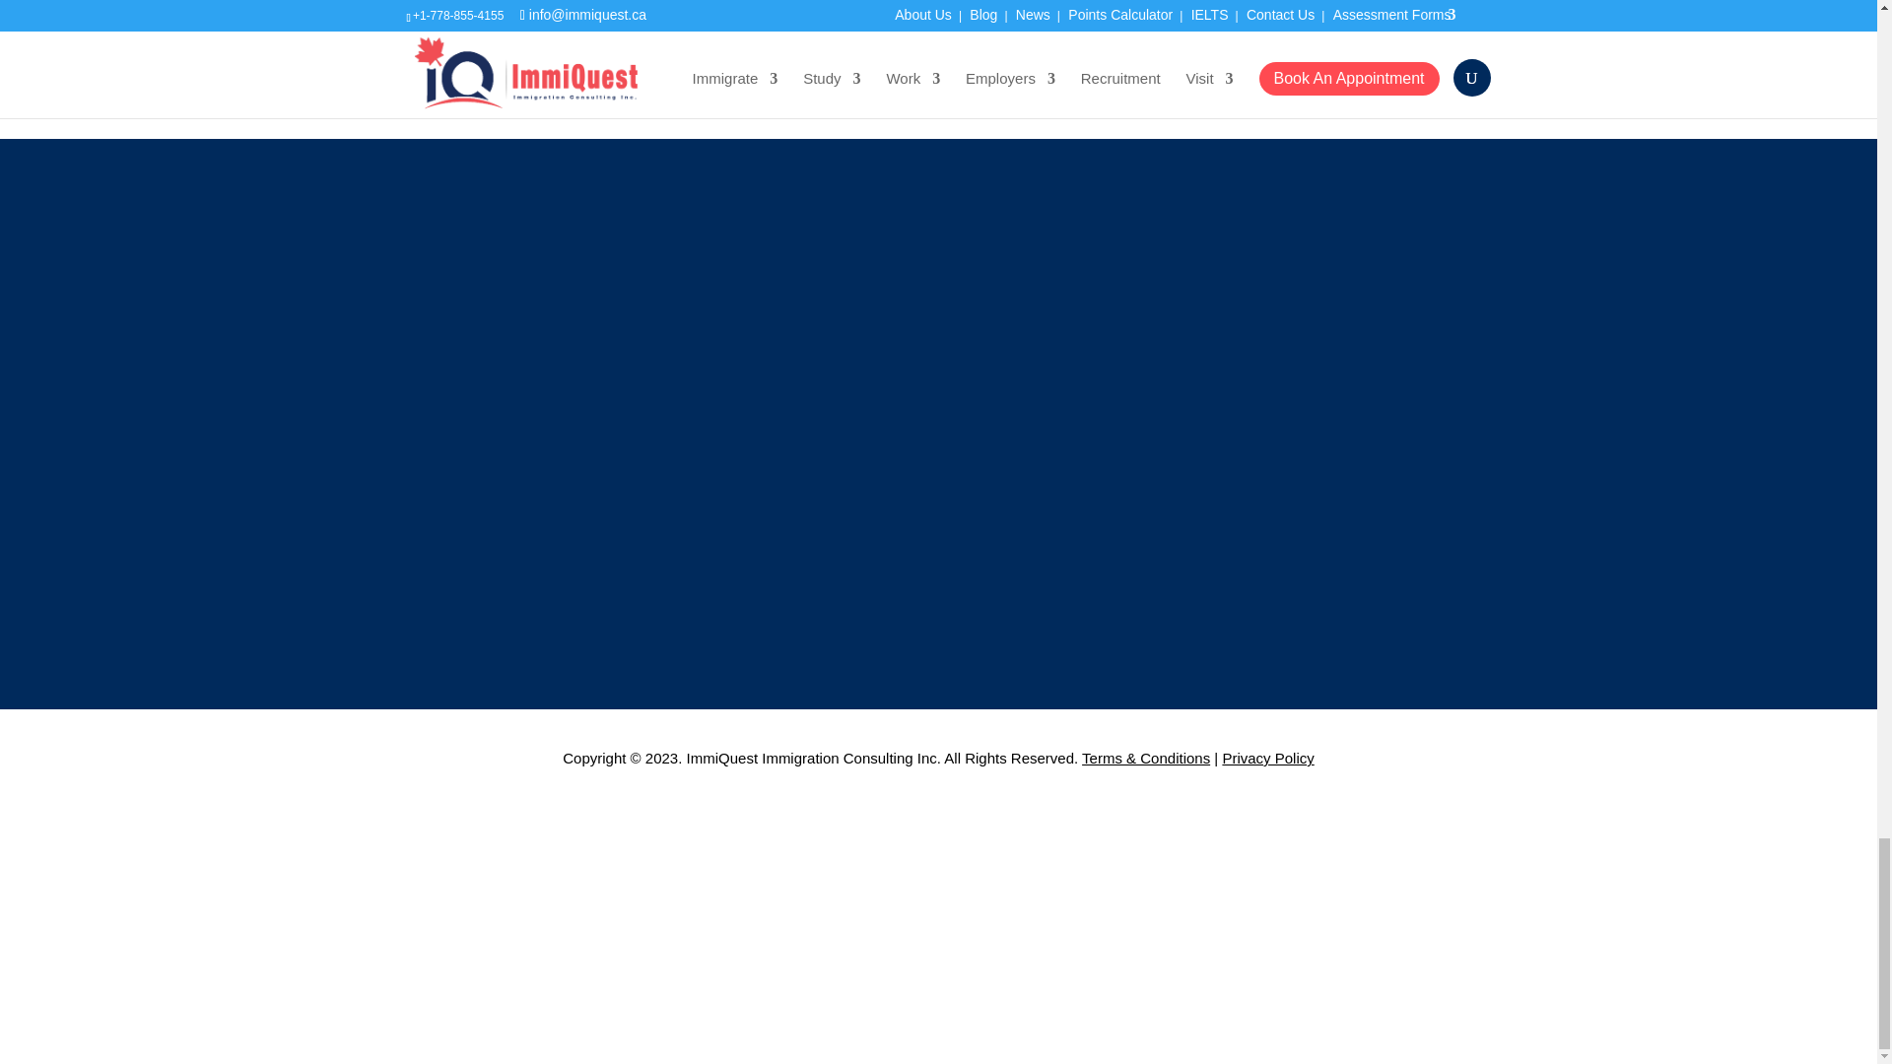 The height and width of the screenshot is (1064, 1892). What do you see at coordinates (422, 936) in the screenshot?
I see `Follow on Facebook` at bounding box center [422, 936].